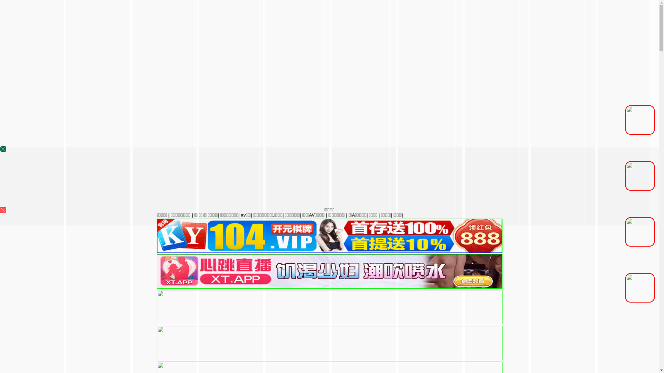  I want to click on |, so click(485, 215).